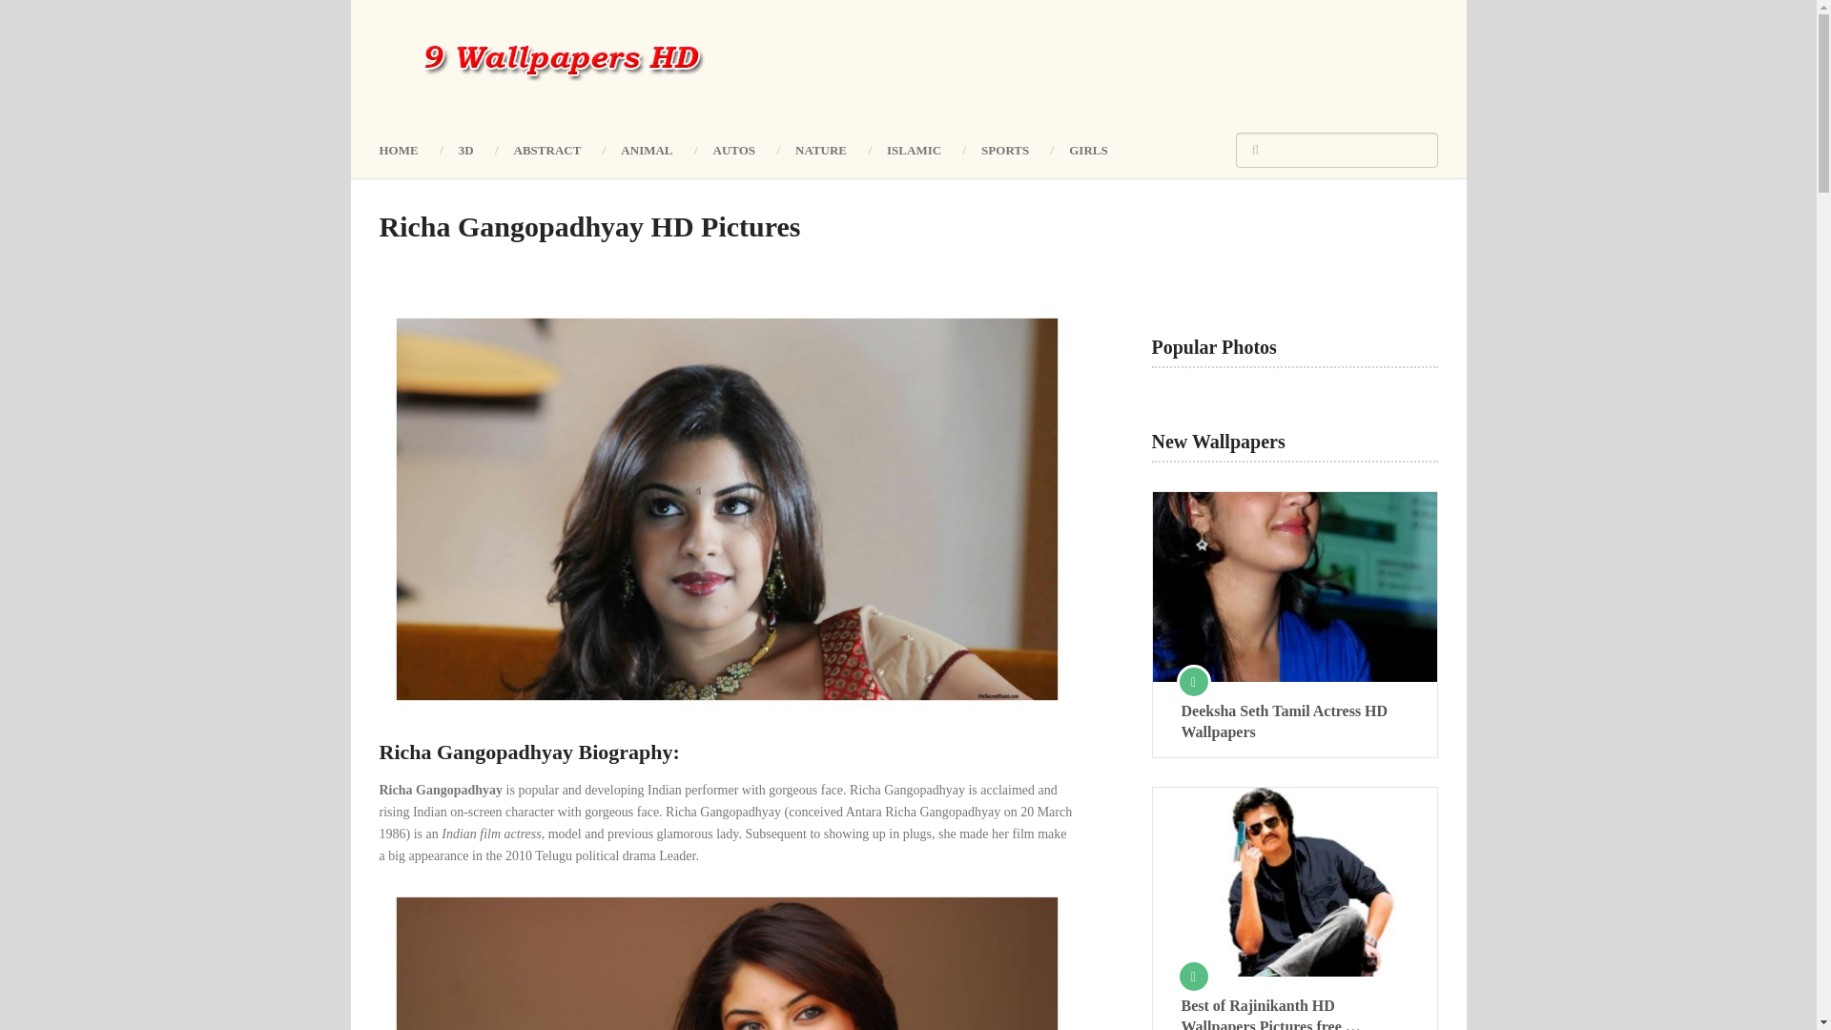 Image resolution: width=1831 pixels, height=1030 pixels. I want to click on ANIMAL, so click(646, 149).